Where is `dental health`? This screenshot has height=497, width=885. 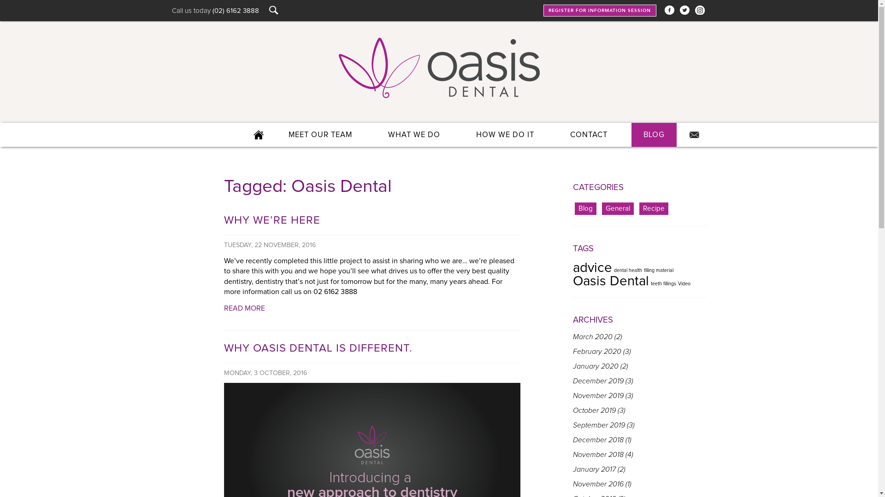
dental health is located at coordinates (628, 271).